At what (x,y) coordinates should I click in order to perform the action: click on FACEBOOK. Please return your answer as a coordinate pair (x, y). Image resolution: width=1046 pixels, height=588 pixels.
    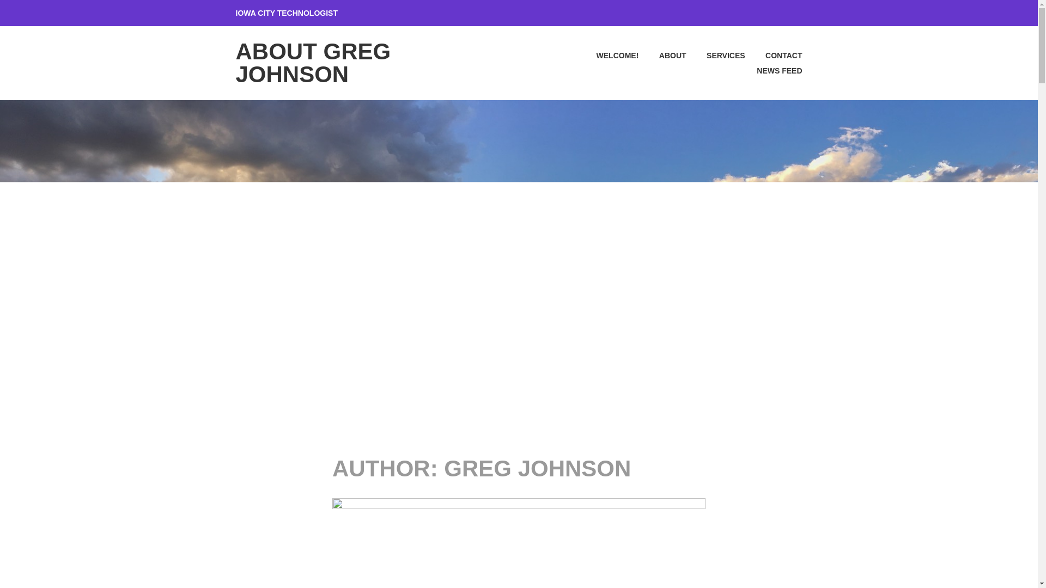
    Looking at the image, I should click on (668, 12).